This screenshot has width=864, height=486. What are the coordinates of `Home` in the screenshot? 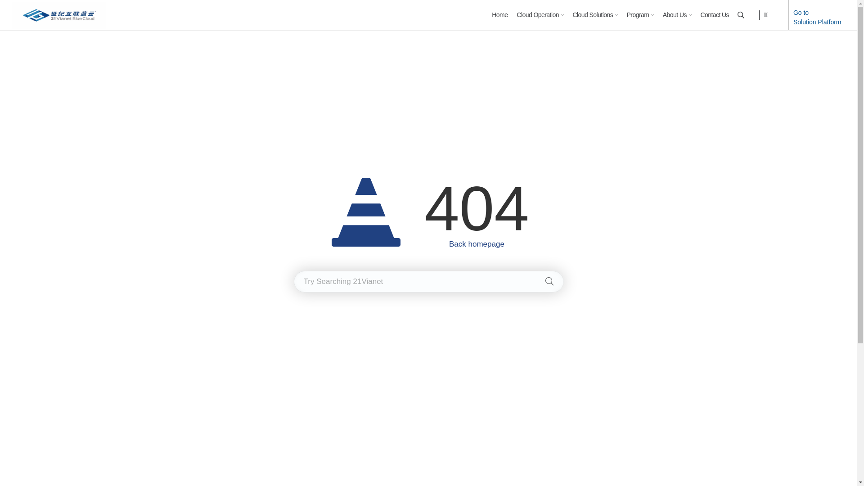 It's located at (499, 15).